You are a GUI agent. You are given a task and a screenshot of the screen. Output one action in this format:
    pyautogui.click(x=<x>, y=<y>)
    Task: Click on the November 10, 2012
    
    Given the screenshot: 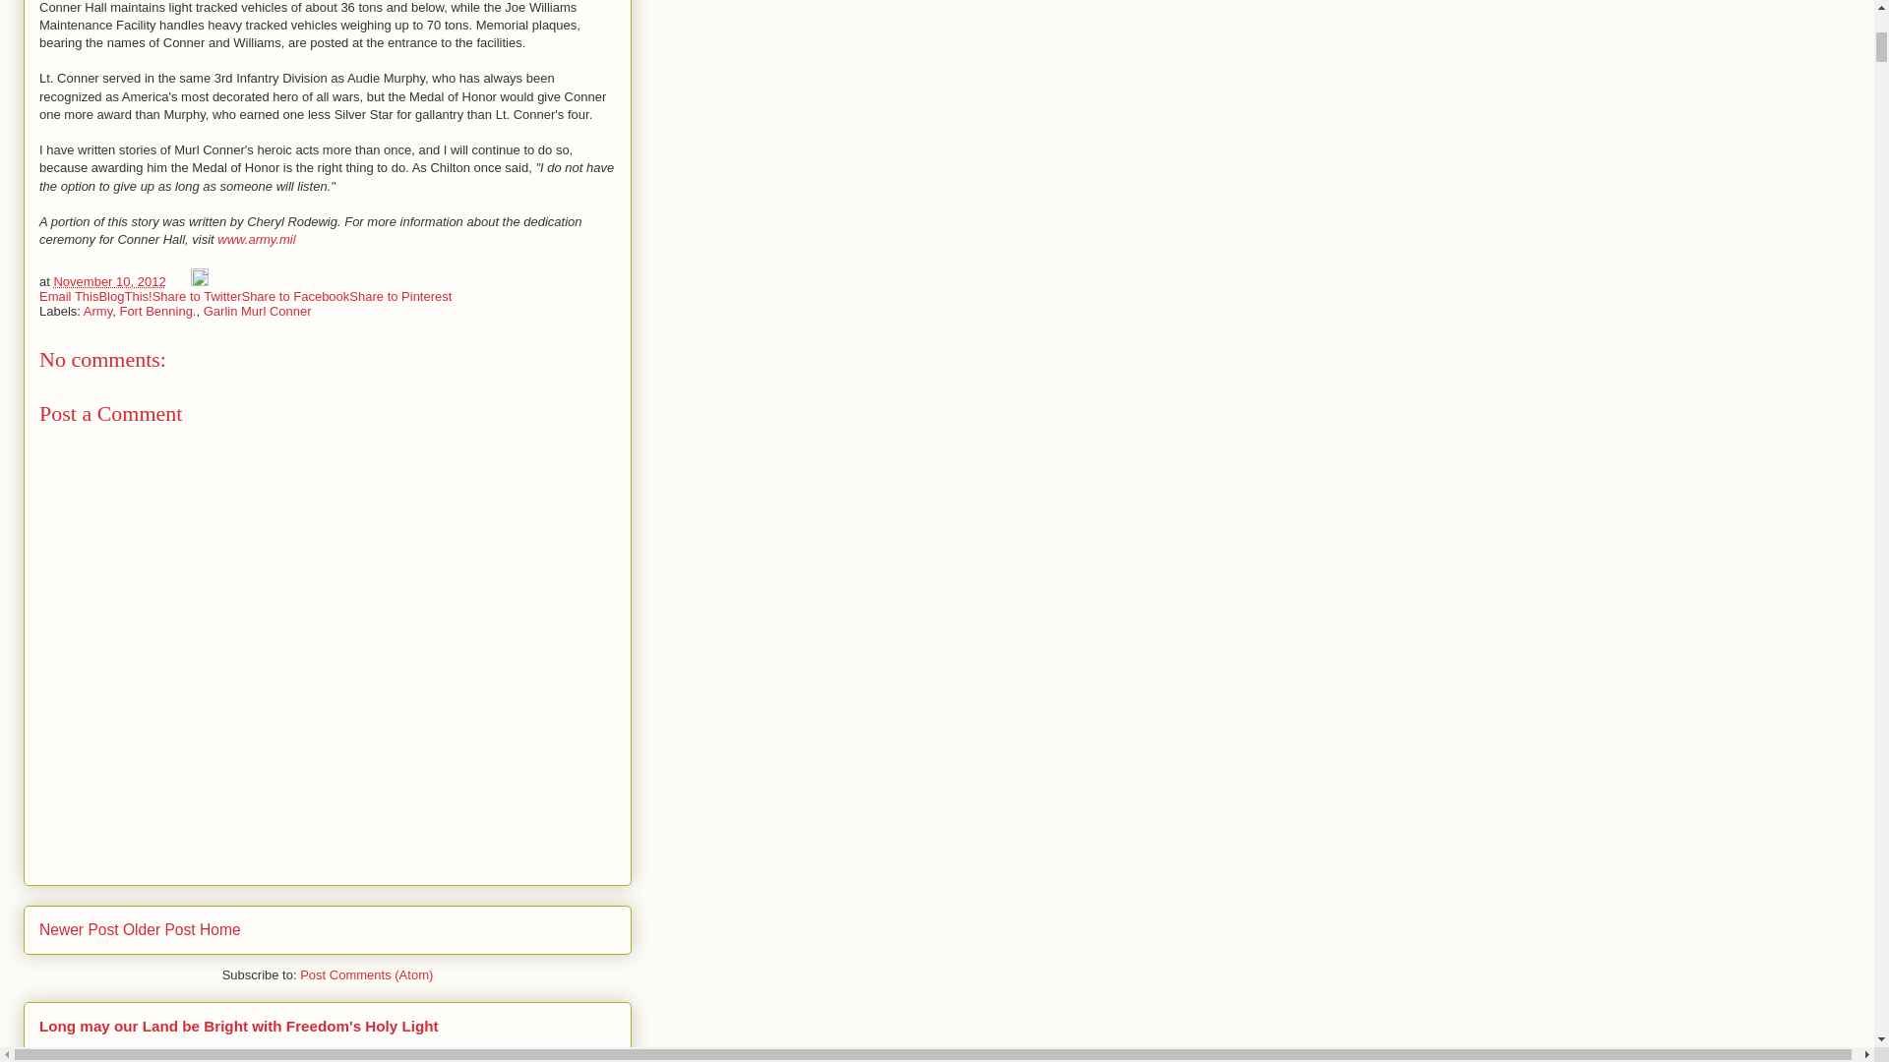 What is the action you would take?
    pyautogui.click(x=108, y=281)
    